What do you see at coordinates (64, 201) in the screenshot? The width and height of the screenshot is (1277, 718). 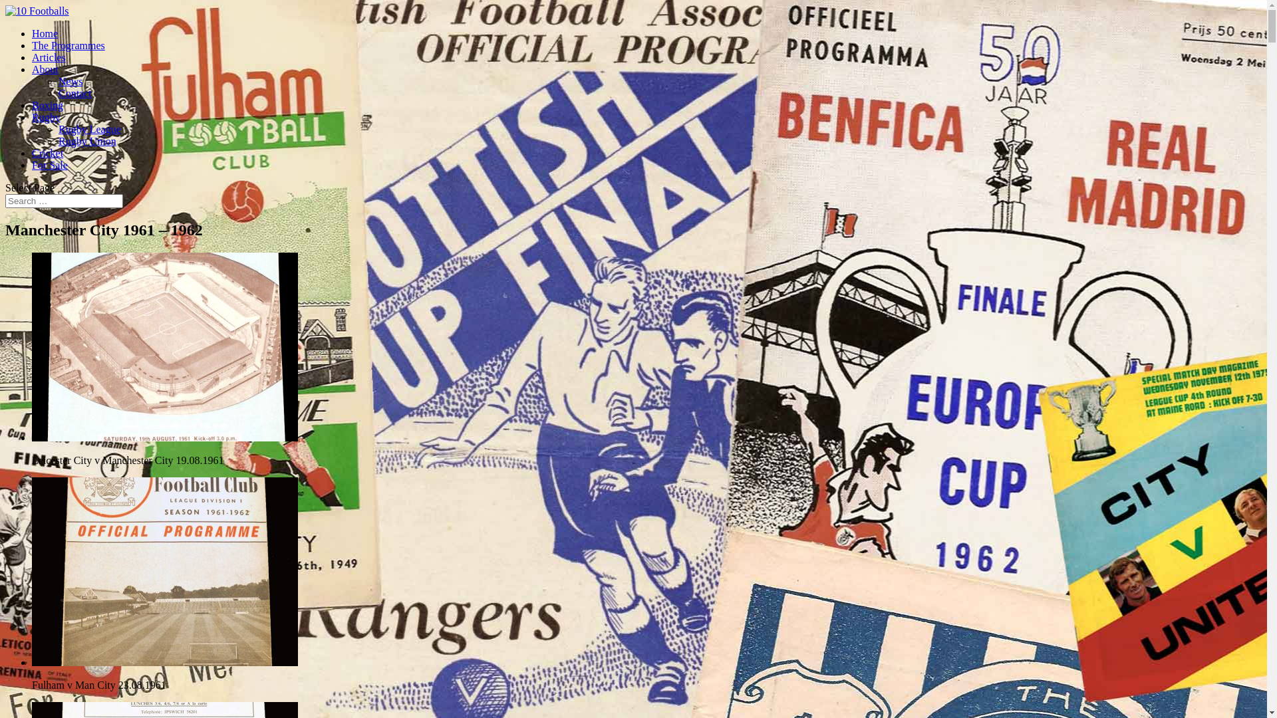 I see `Search for:` at bounding box center [64, 201].